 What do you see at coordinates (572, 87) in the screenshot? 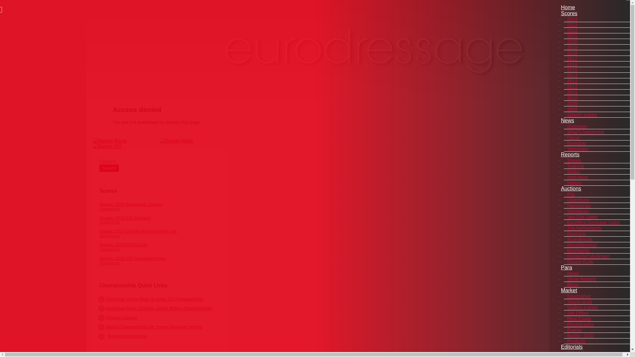
I see `2012` at bounding box center [572, 87].